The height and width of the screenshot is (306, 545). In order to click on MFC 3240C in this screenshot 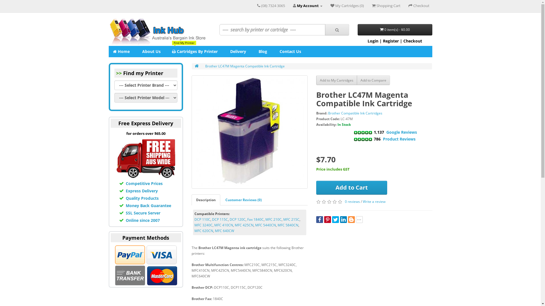, I will do `click(204, 225)`.